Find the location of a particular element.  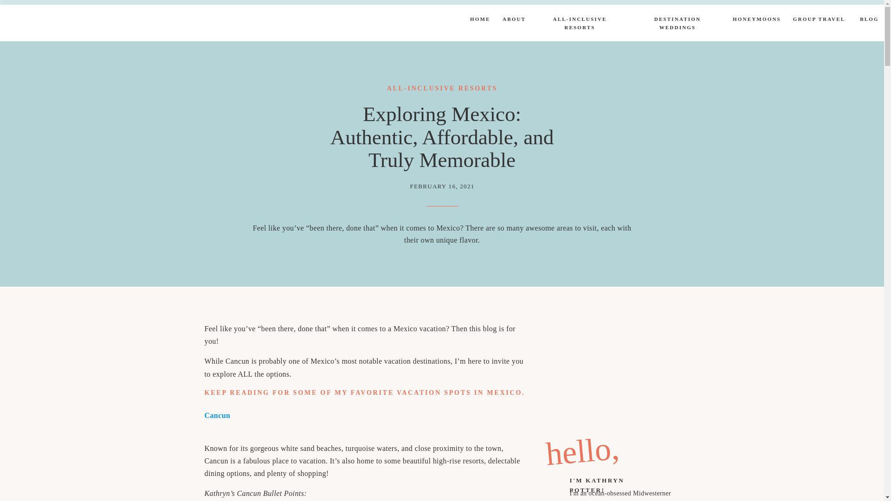

ALL-INCLUSIVE RESORTS is located at coordinates (442, 88).